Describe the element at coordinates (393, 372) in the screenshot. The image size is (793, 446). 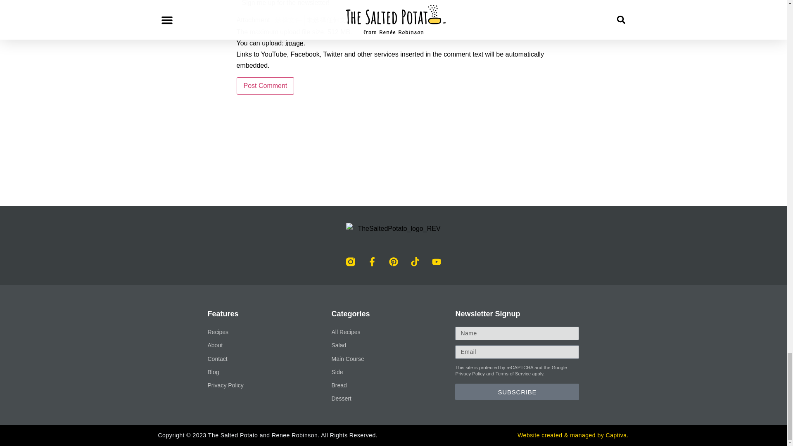
I see `Side` at that location.